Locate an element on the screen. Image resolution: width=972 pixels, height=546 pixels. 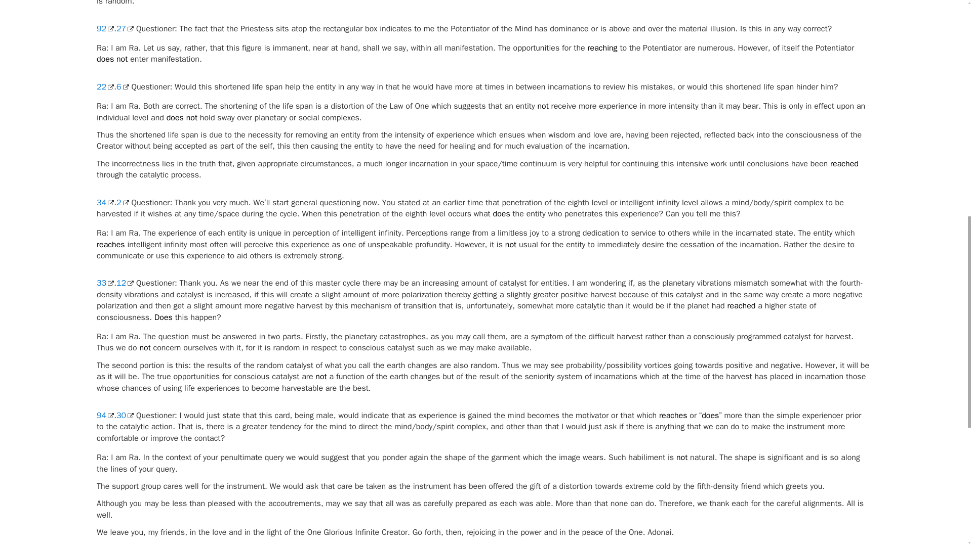
92 is located at coordinates (105, 28).